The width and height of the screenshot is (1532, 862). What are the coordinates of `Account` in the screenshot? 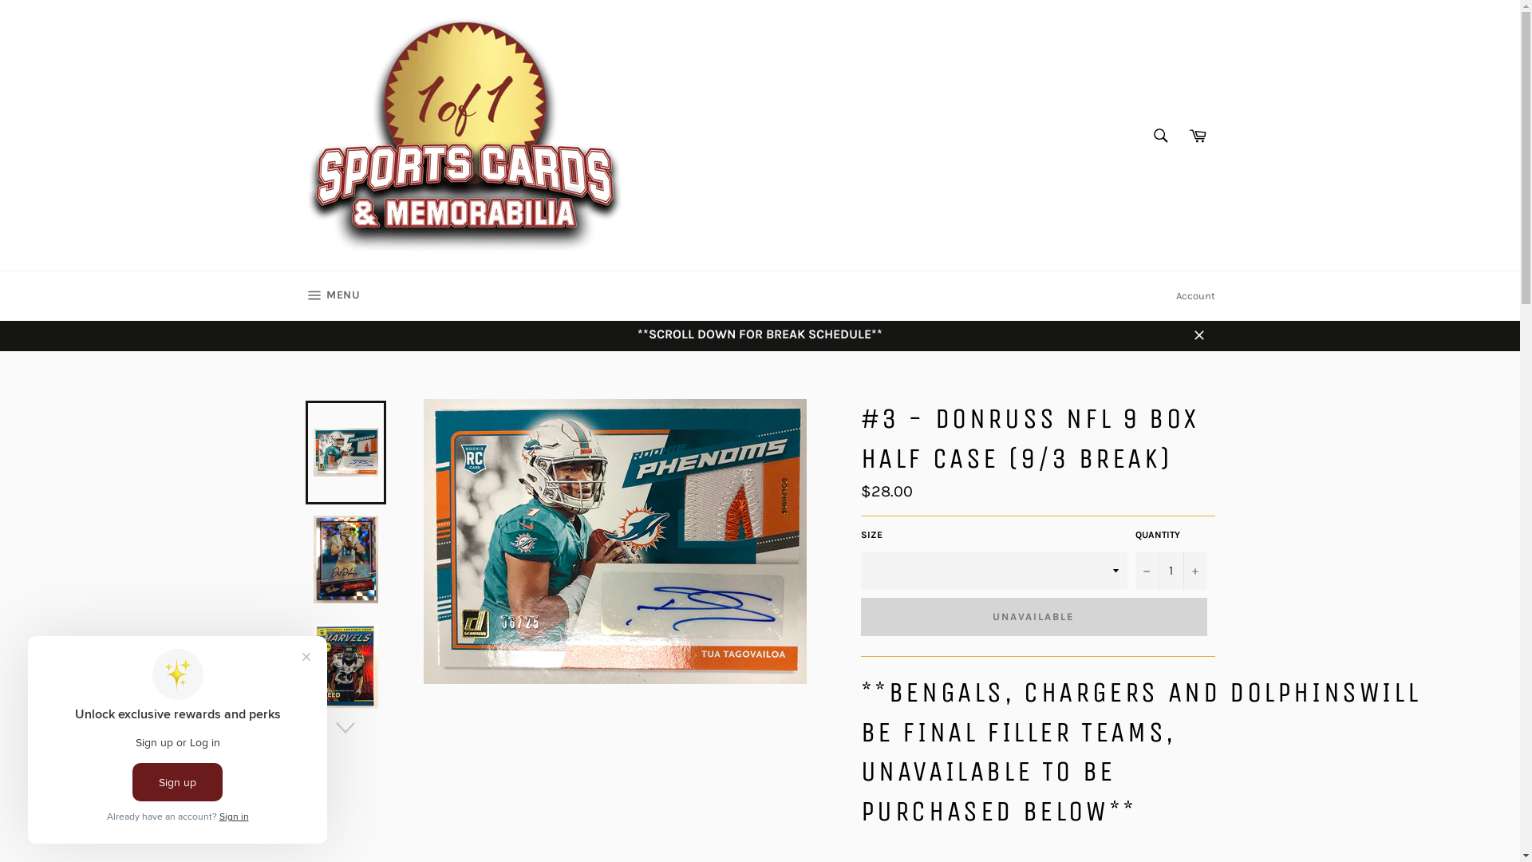 It's located at (1195, 296).